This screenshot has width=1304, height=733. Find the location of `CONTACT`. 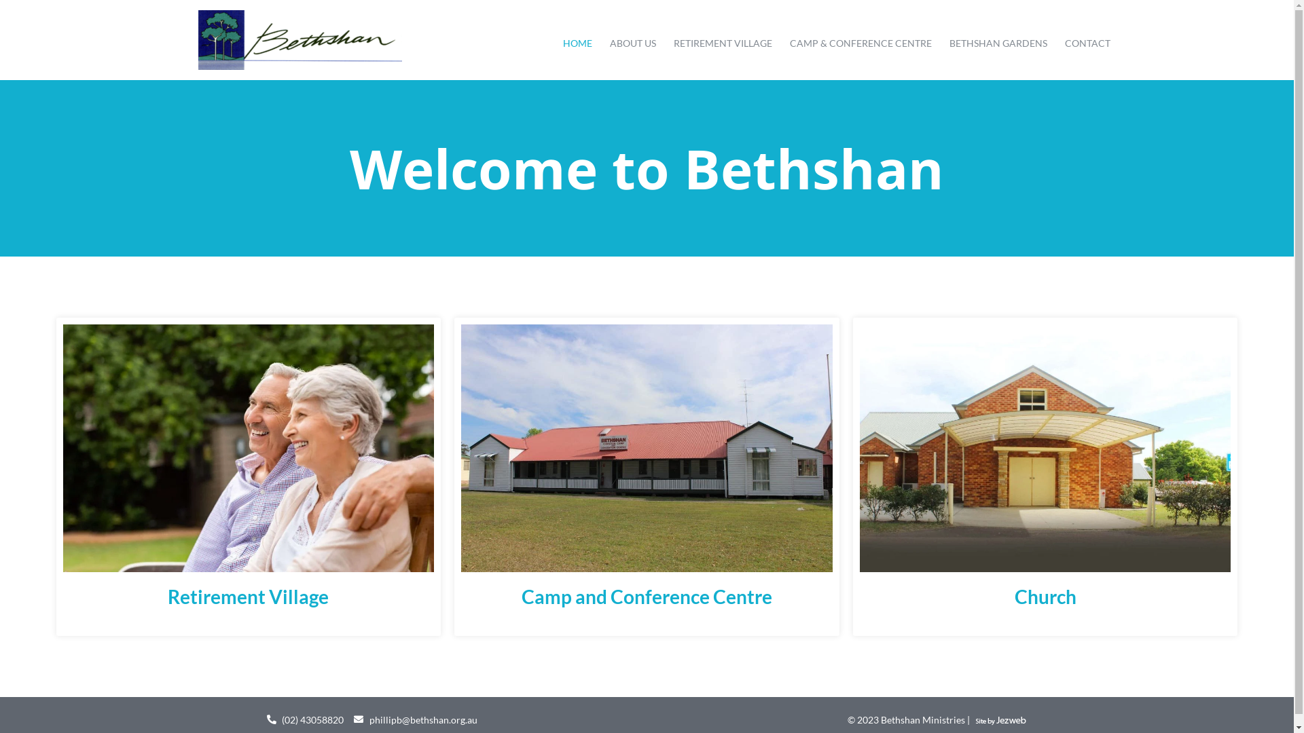

CONTACT is located at coordinates (1088, 43).